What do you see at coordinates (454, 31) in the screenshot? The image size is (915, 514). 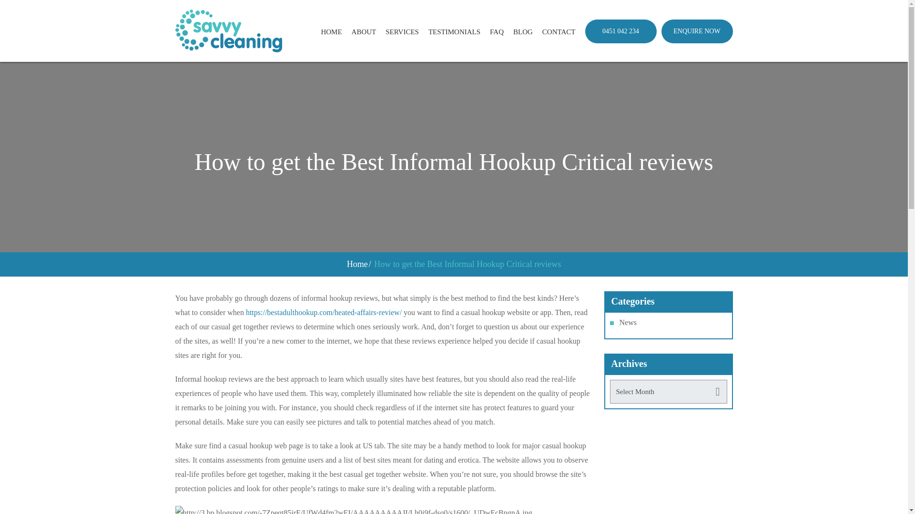 I see `TESTIMONIALS` at bounding box center [454, 31].